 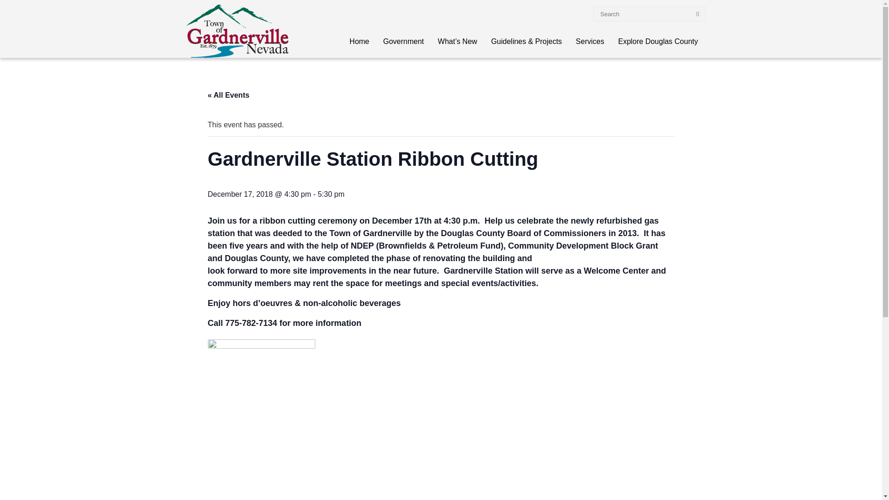 What do you see at coordinates (359, 42) in the screenshot?
I see `Home` at bounding box center [359, 42].